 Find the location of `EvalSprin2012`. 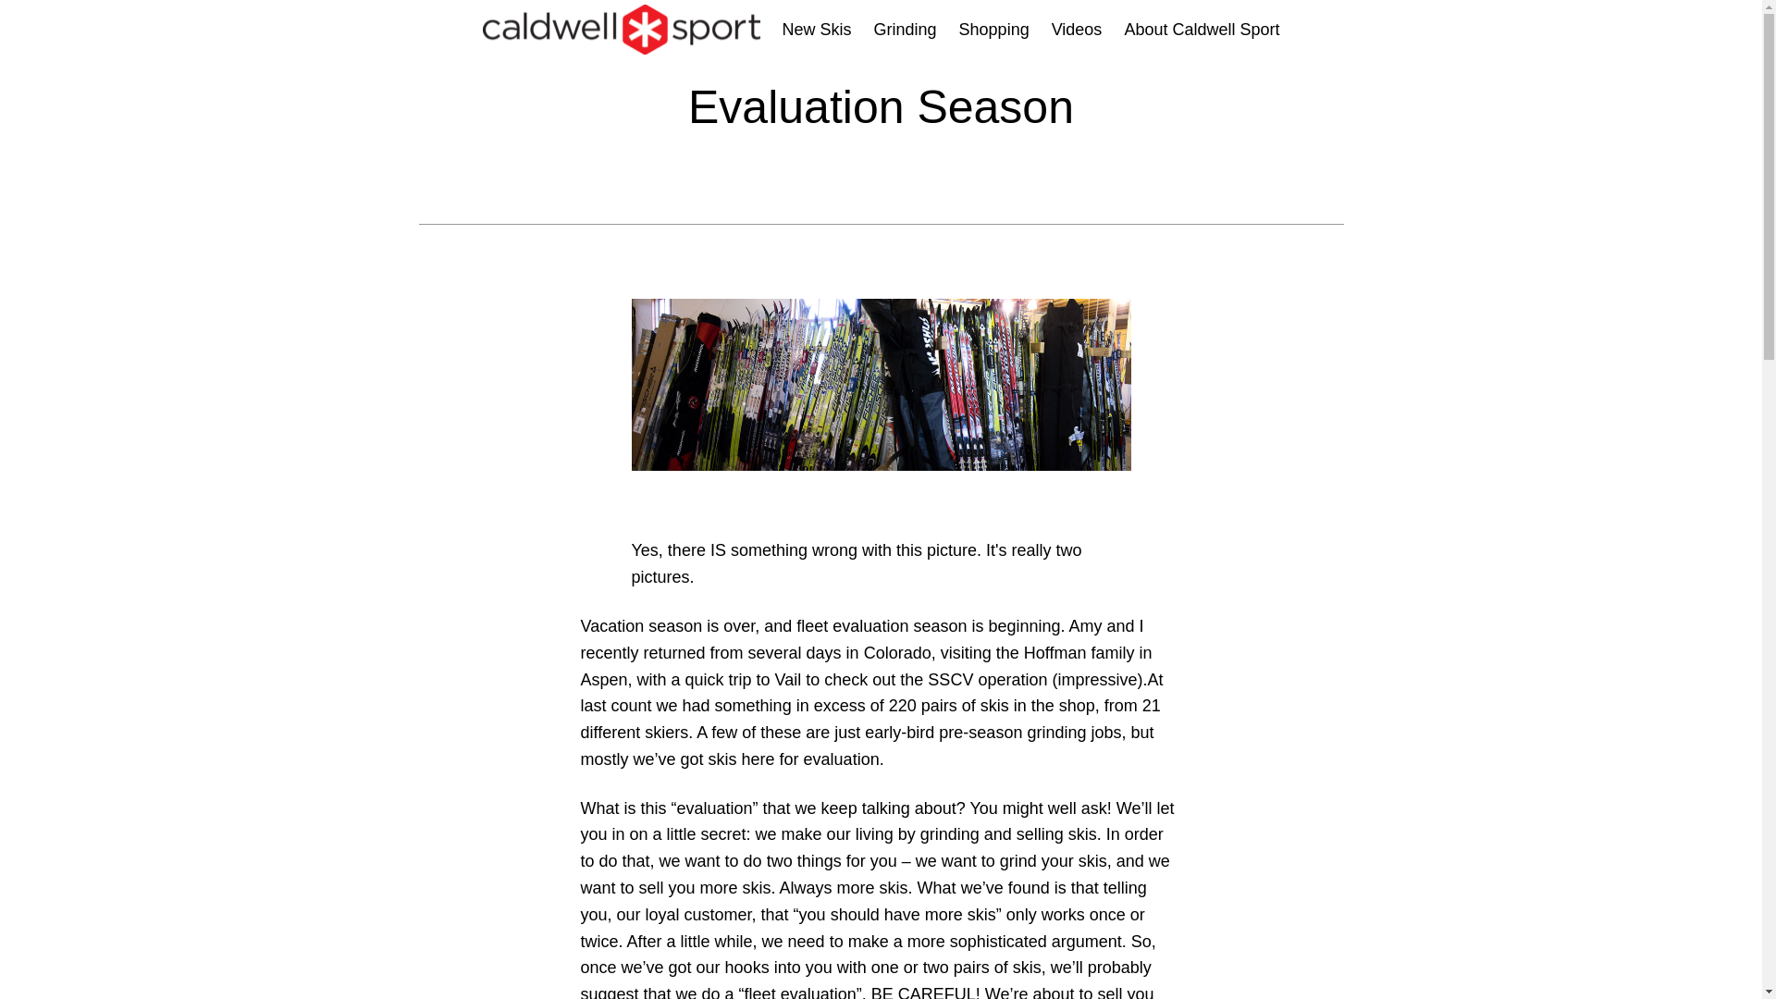

EvalSprin2012 is located at coordinates (880, 413).